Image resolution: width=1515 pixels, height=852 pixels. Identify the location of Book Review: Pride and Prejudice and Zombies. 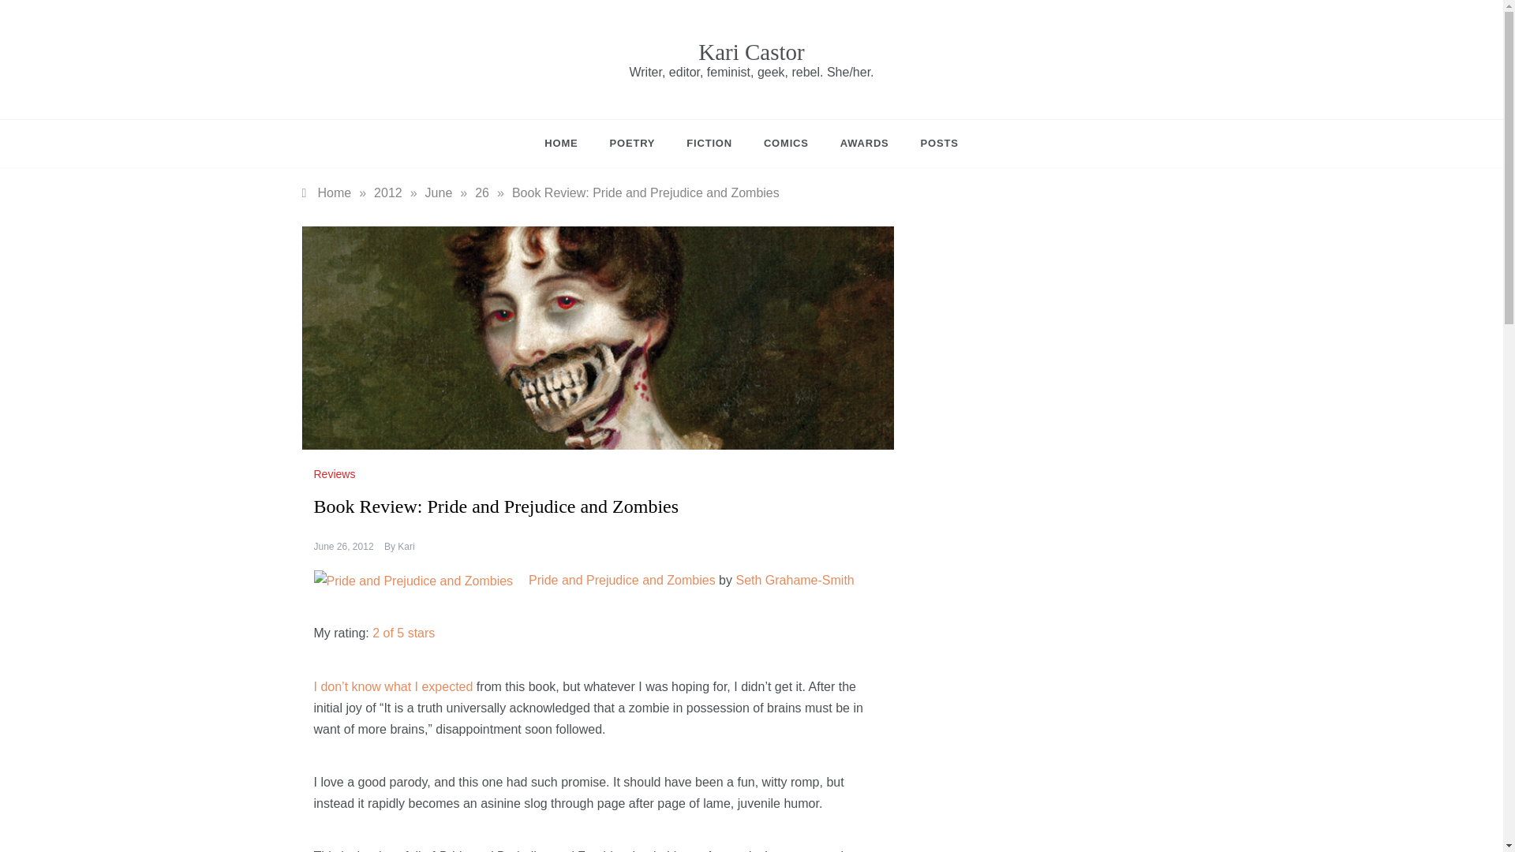
(645, 192).